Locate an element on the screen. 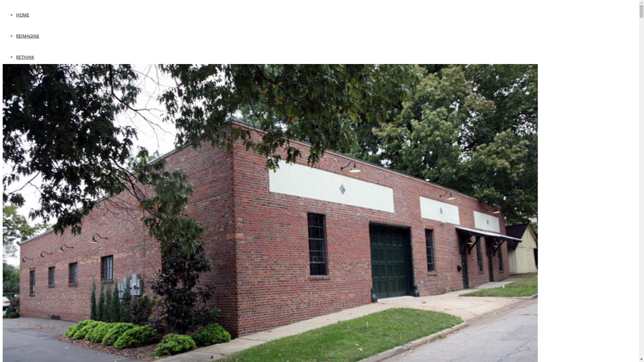  REBUILD is located at coordinates (25, 120).